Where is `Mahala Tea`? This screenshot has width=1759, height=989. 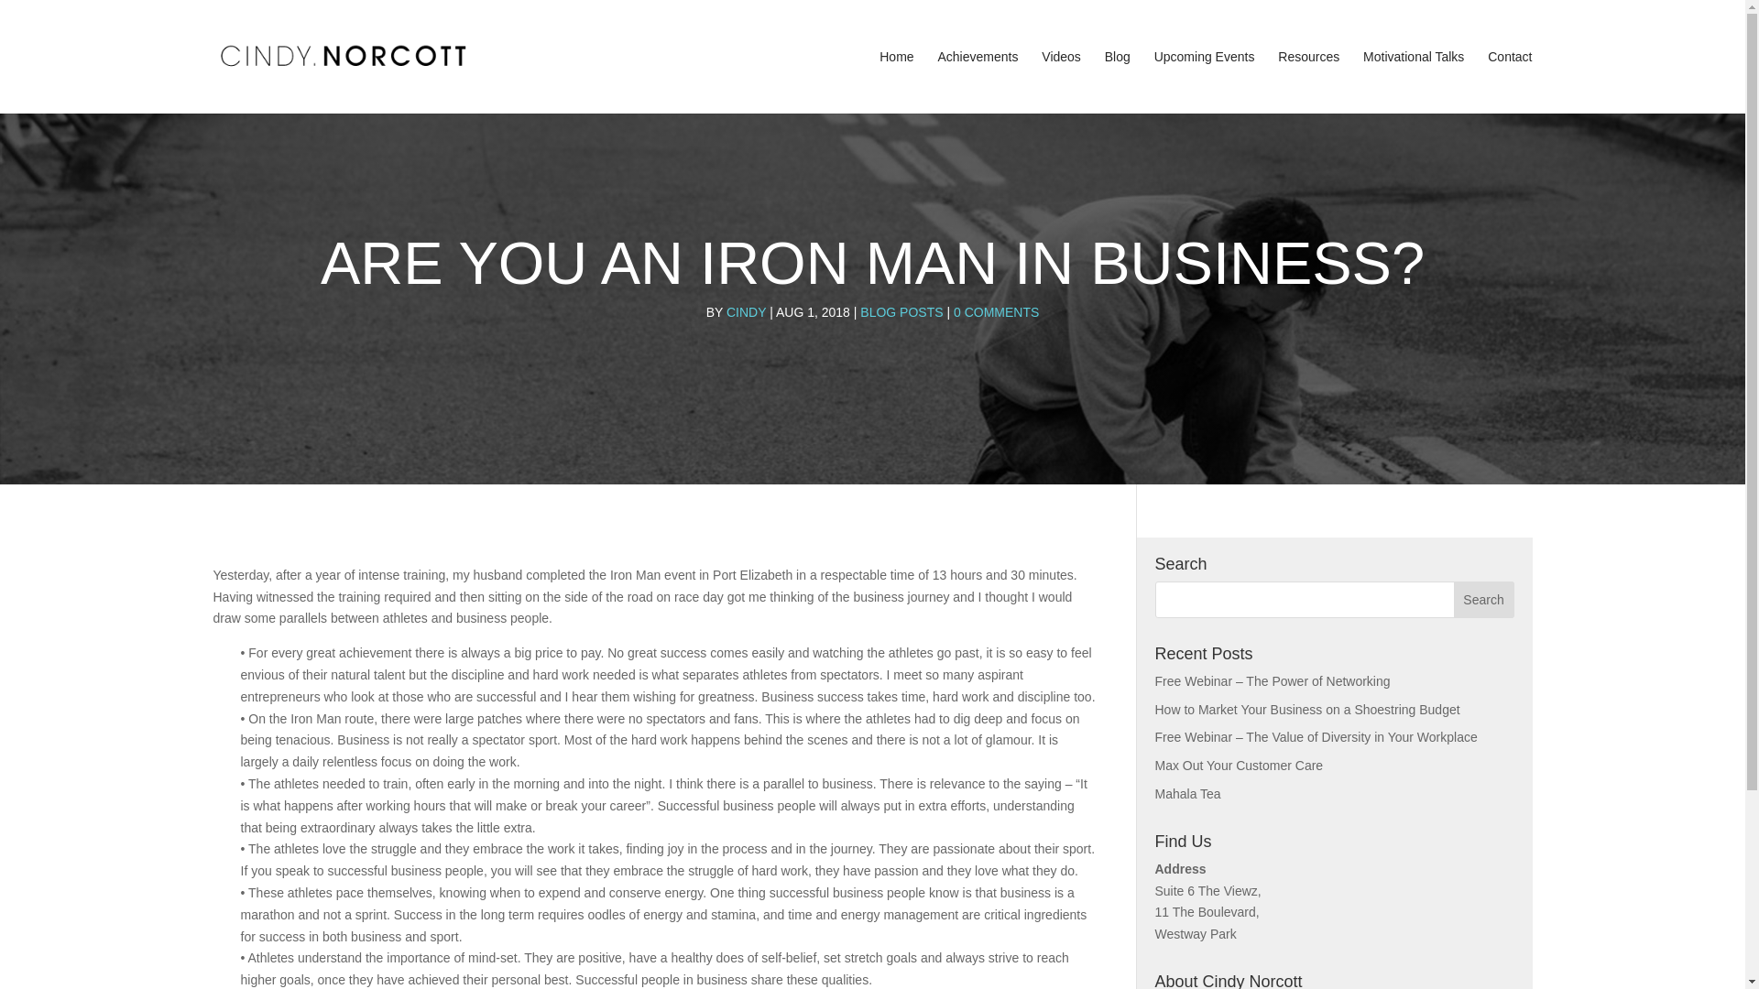
Mahala Tea is located at coordinates (1187, 793).